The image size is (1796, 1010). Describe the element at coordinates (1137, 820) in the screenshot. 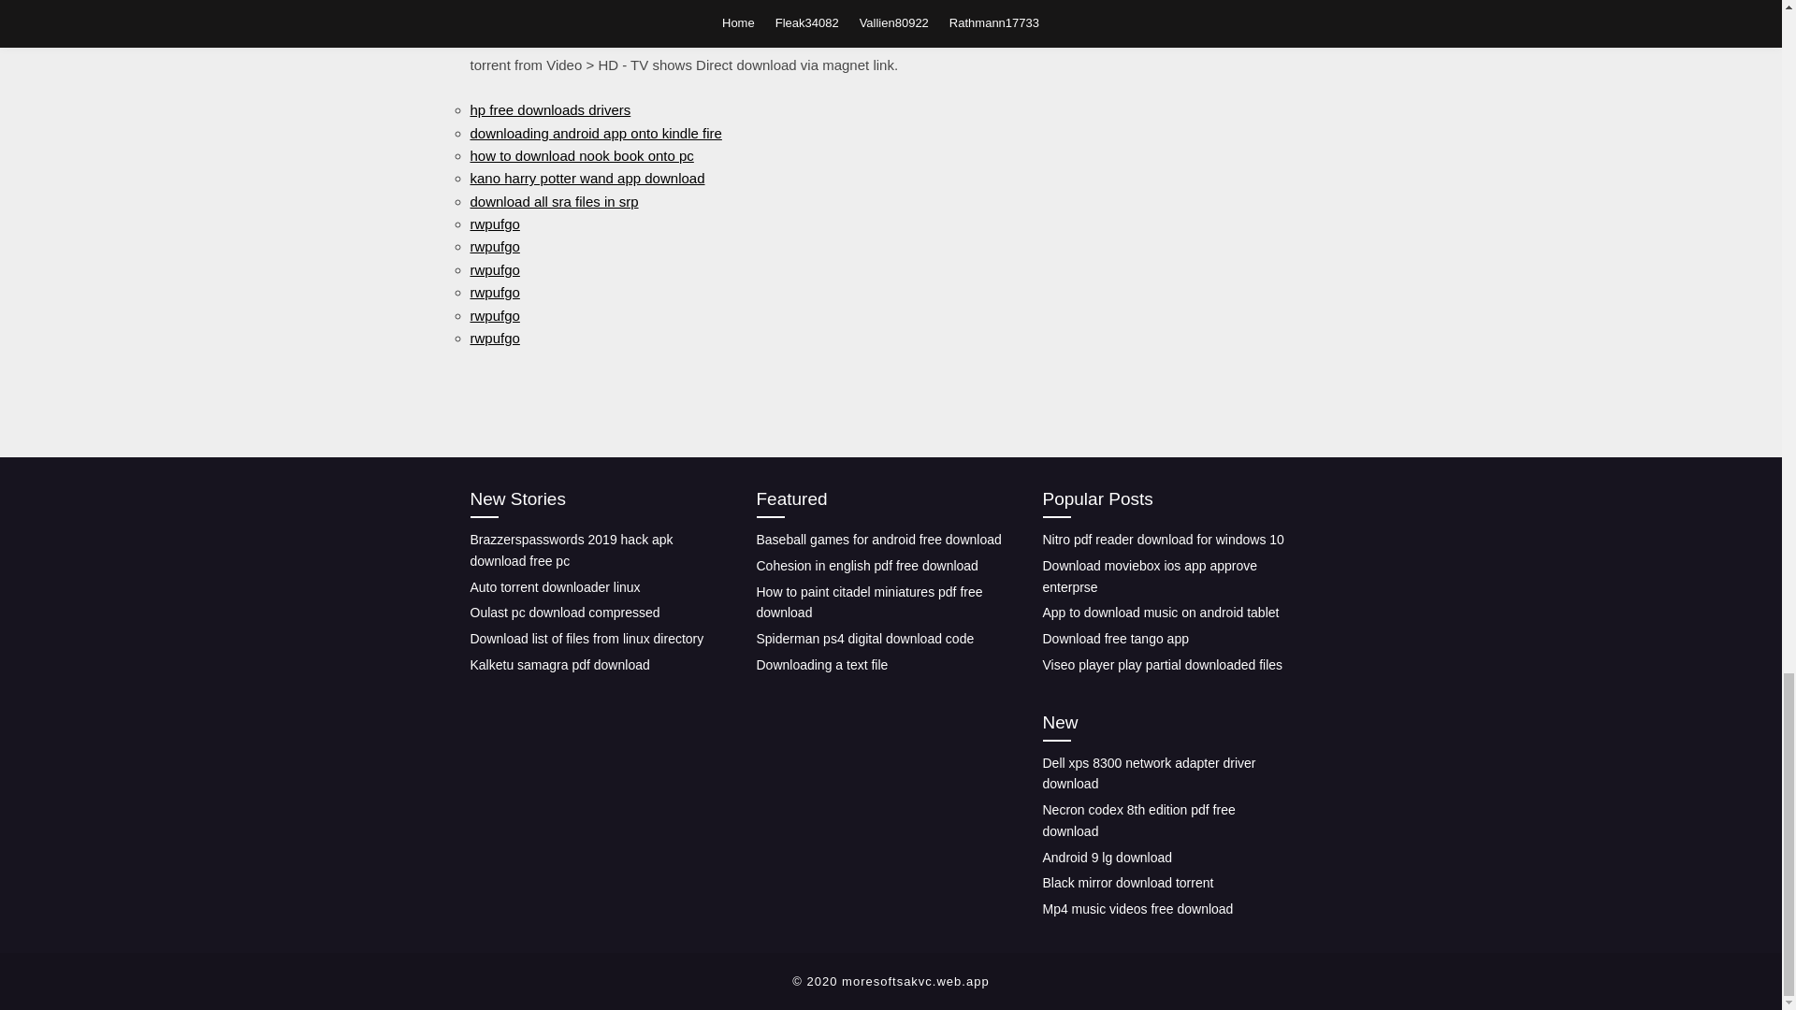

I see `Necron codex 8th edition pdf free download` at that location.